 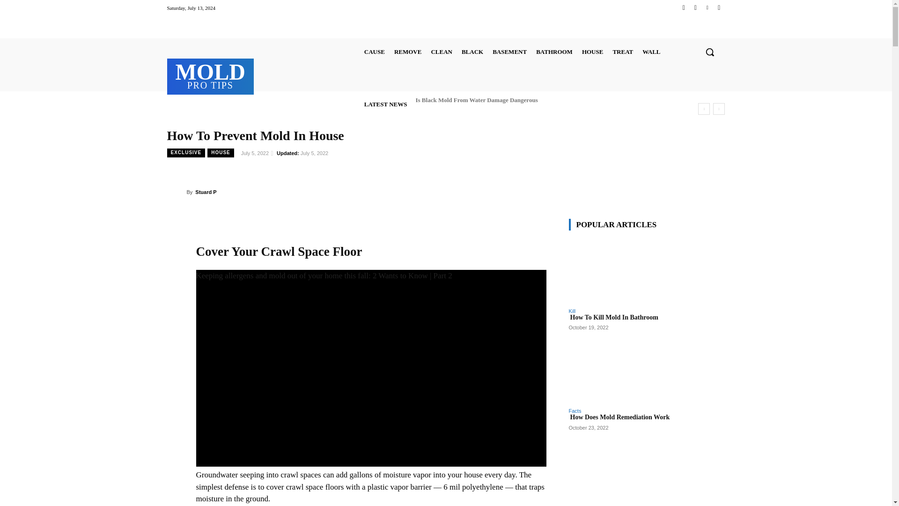 I want to click on Is Black Mold From Water Damage Dangerous, so click(x=476, y=99).